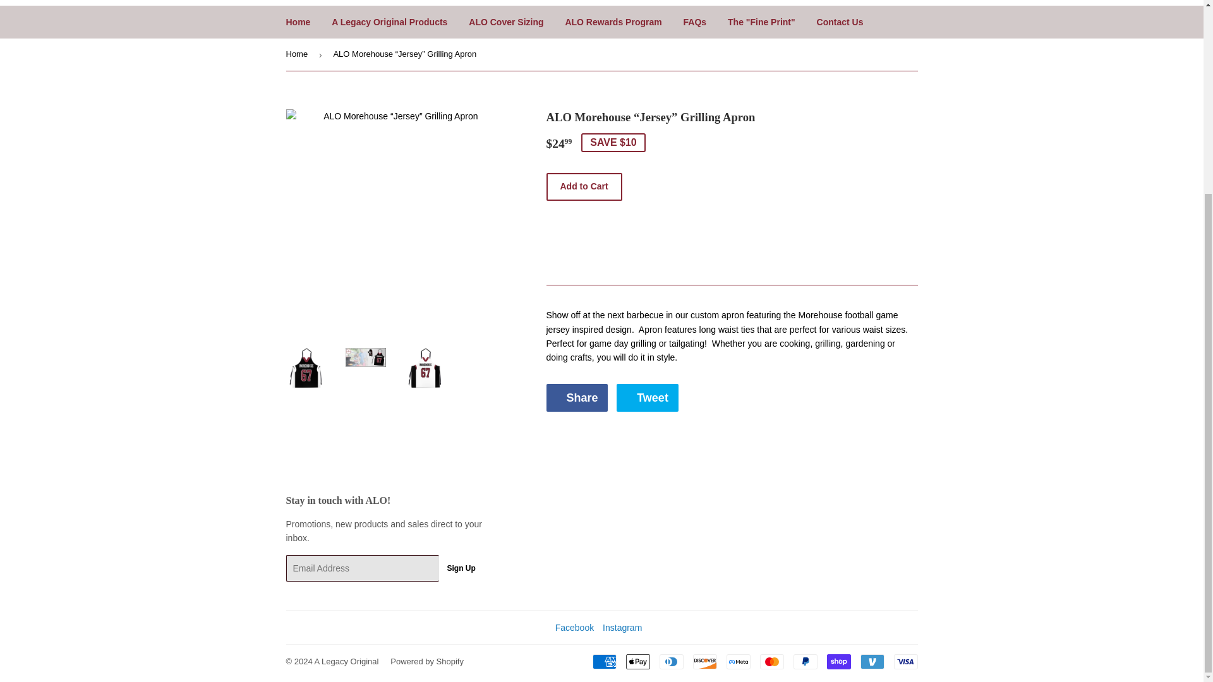 The width and height of the screenshot is (1213, 682). Describe the element at coordinates (838, 661) in the screenshot. I see `Shop Pay` at that location.